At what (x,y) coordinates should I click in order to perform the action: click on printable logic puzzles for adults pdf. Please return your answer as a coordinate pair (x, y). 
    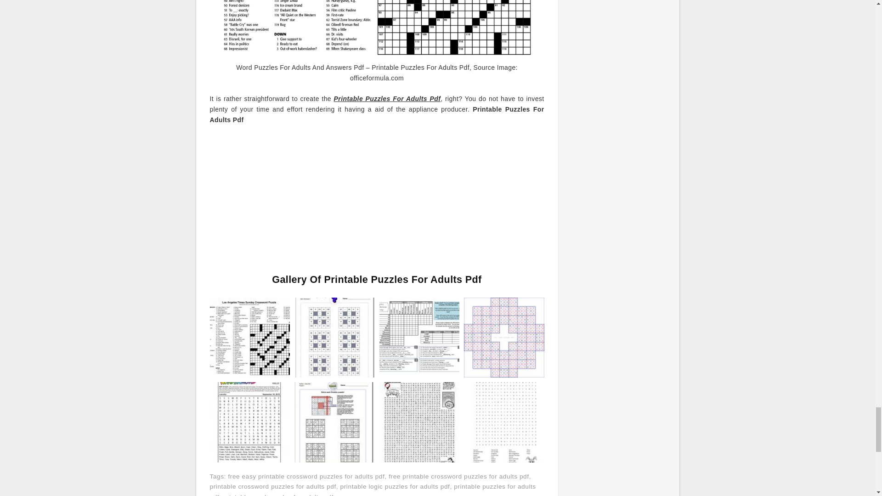
    Looking at the image, I should click on (395, 486).